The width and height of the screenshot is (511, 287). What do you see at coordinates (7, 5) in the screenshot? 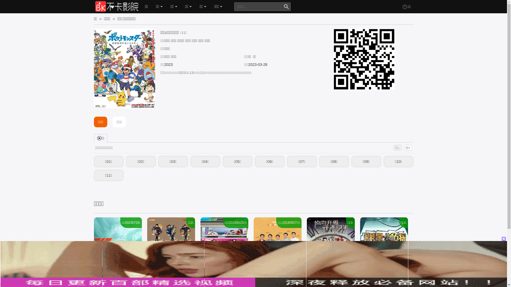
I see `0` at bounding box center [7, 5].